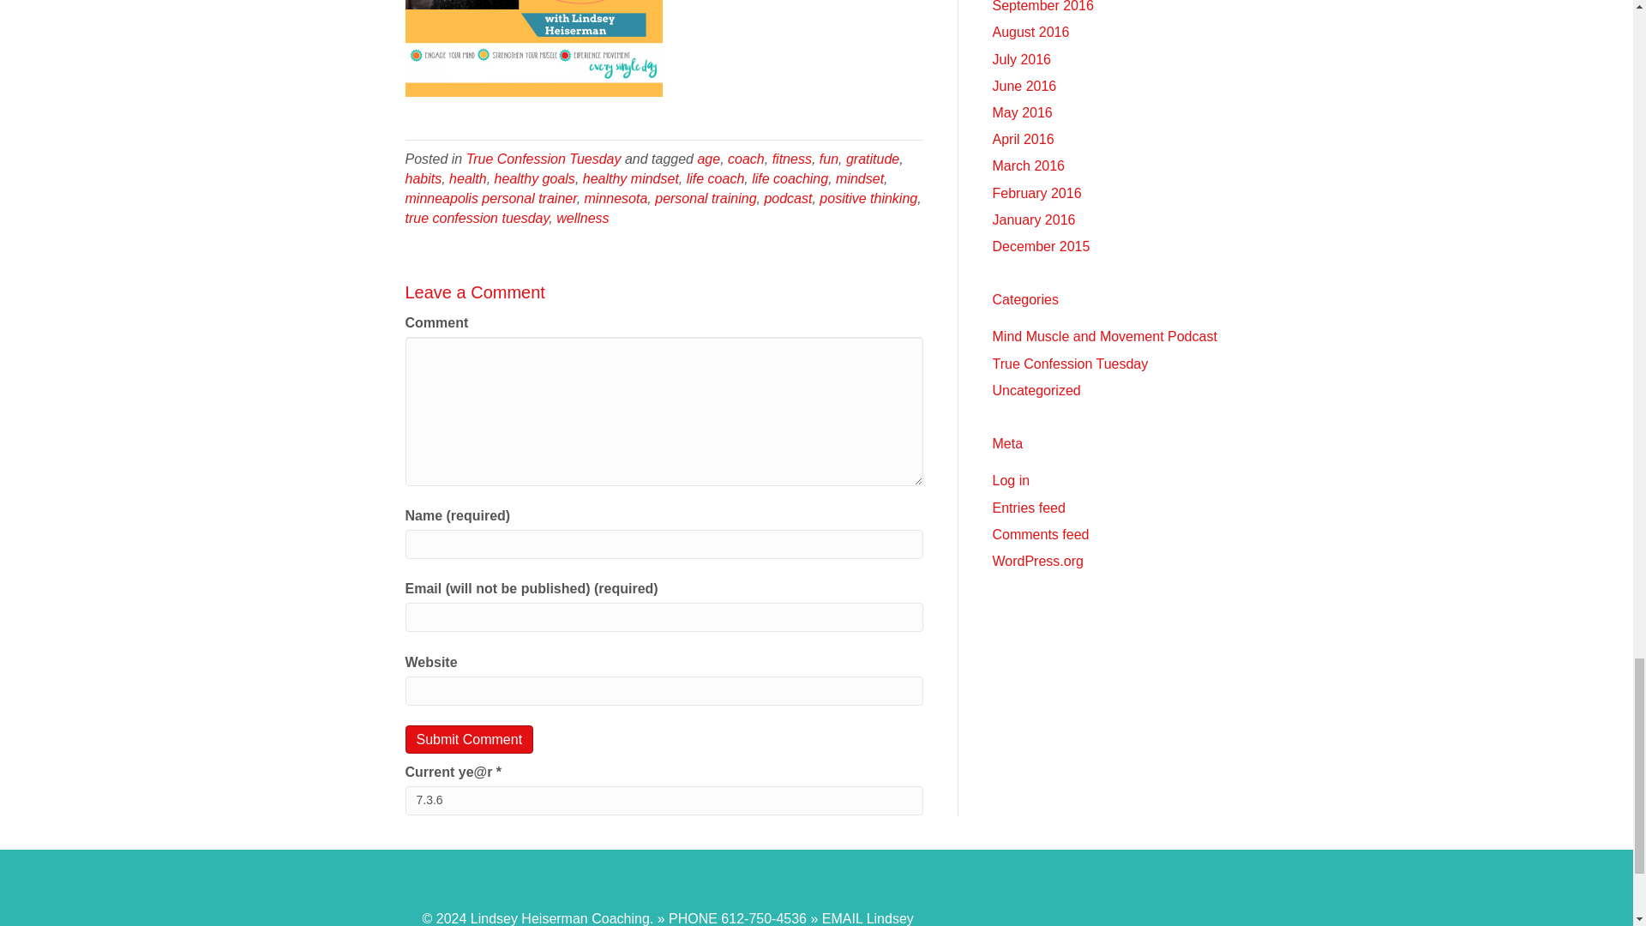 This screenshot has height=926, width=1646. What do you see at coordinates (630, 178) in the screenshot?
I see `healthy mindset` at bounding box center [630, 178].